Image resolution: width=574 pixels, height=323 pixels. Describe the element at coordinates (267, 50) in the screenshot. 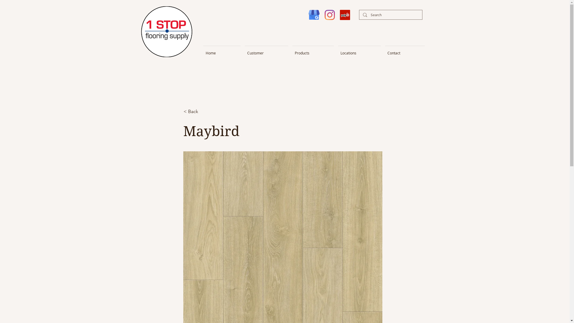

I see `Customer` at that location.